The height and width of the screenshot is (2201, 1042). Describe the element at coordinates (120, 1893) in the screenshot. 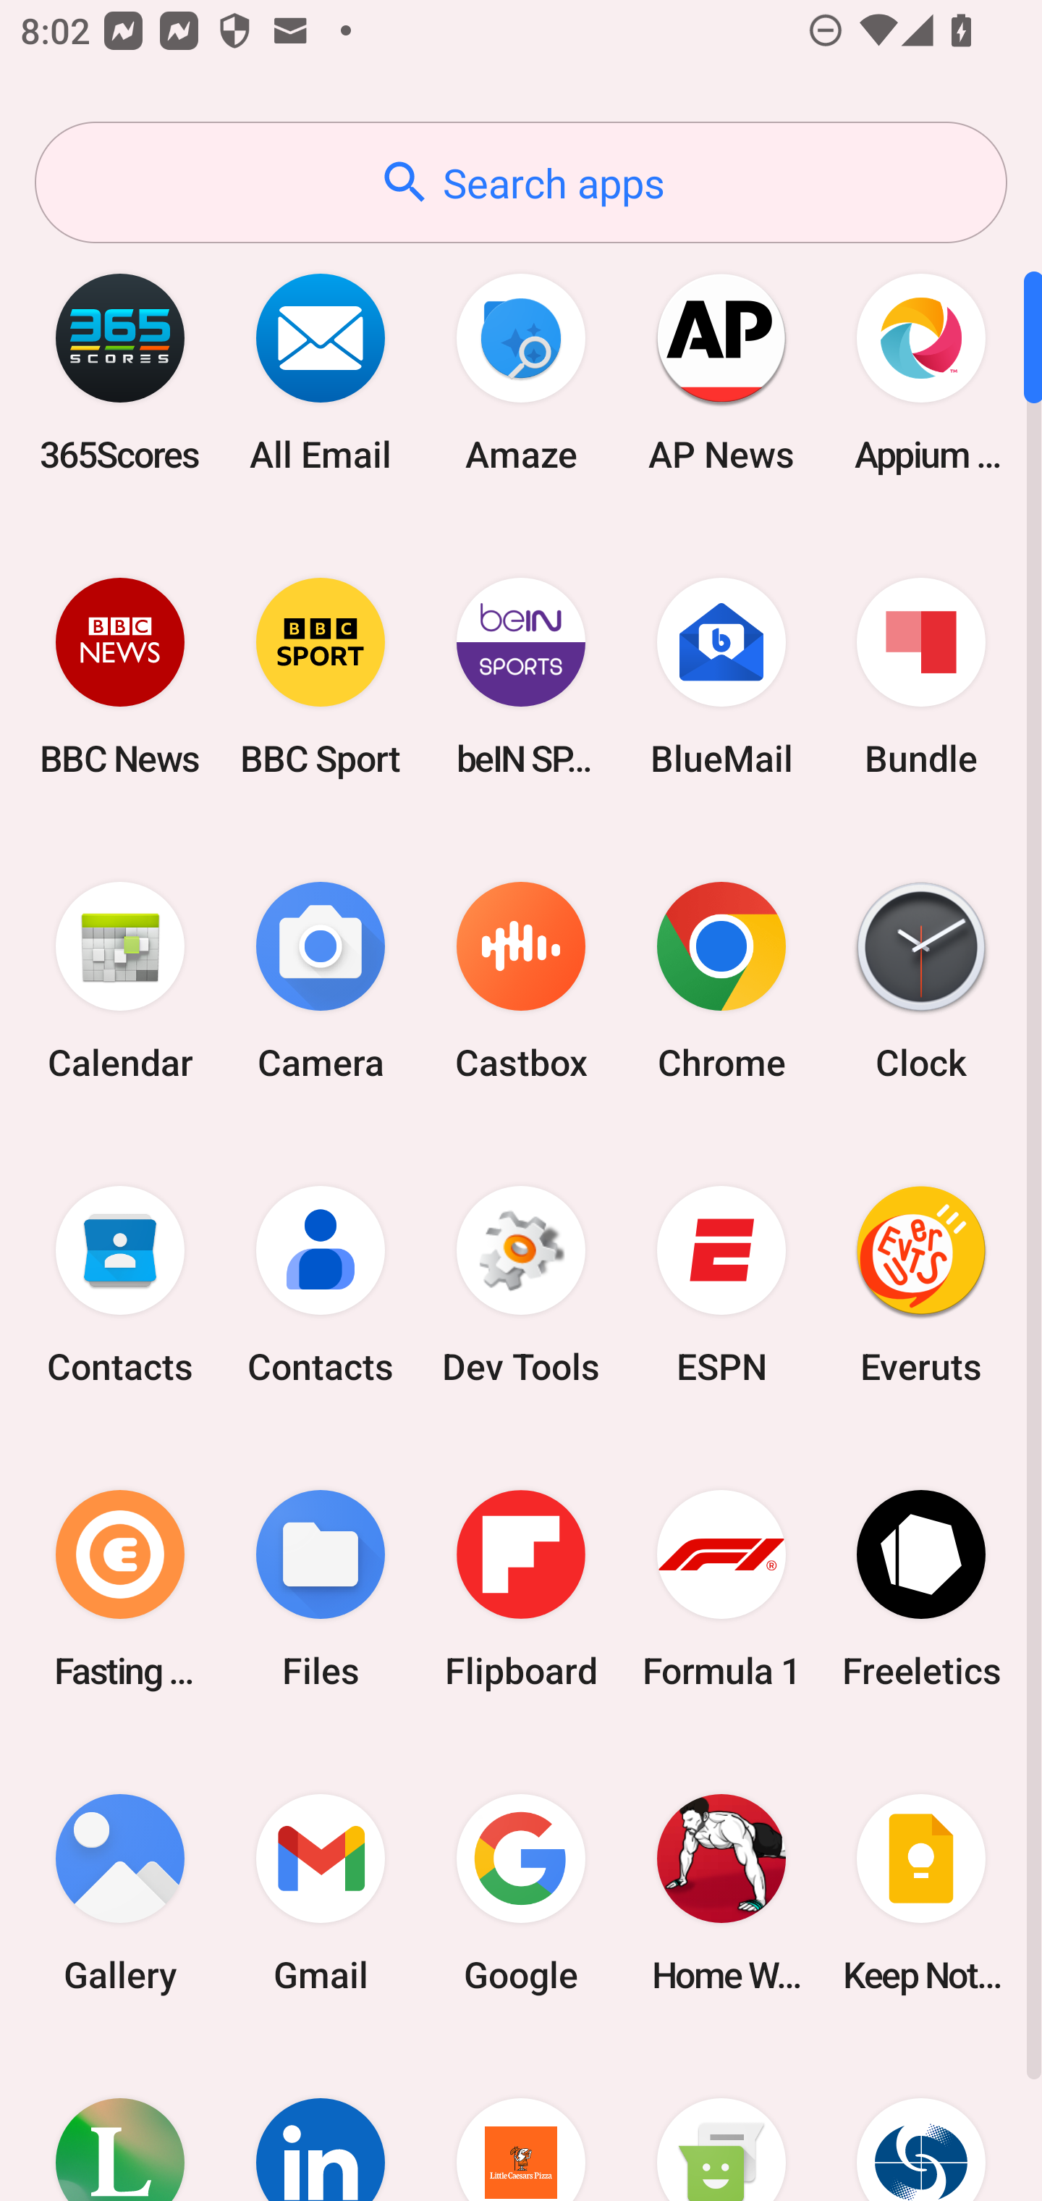

I see `Gallery` at that location.